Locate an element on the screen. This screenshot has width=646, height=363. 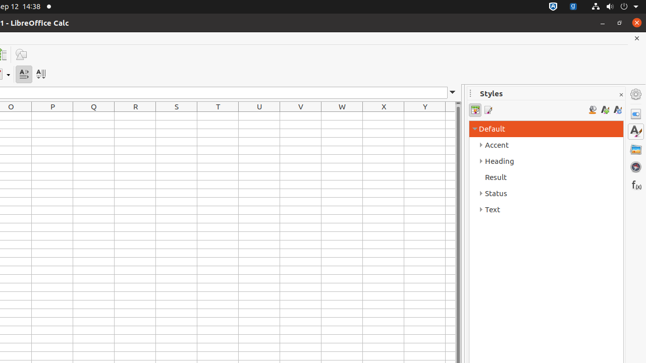
Q1 is located at coordinates (94, 116).